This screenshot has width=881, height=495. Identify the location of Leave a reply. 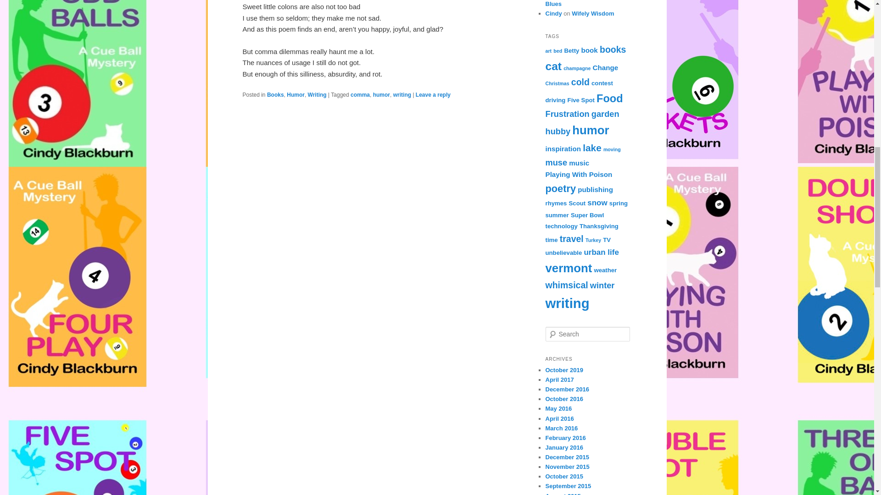
(433, 94).